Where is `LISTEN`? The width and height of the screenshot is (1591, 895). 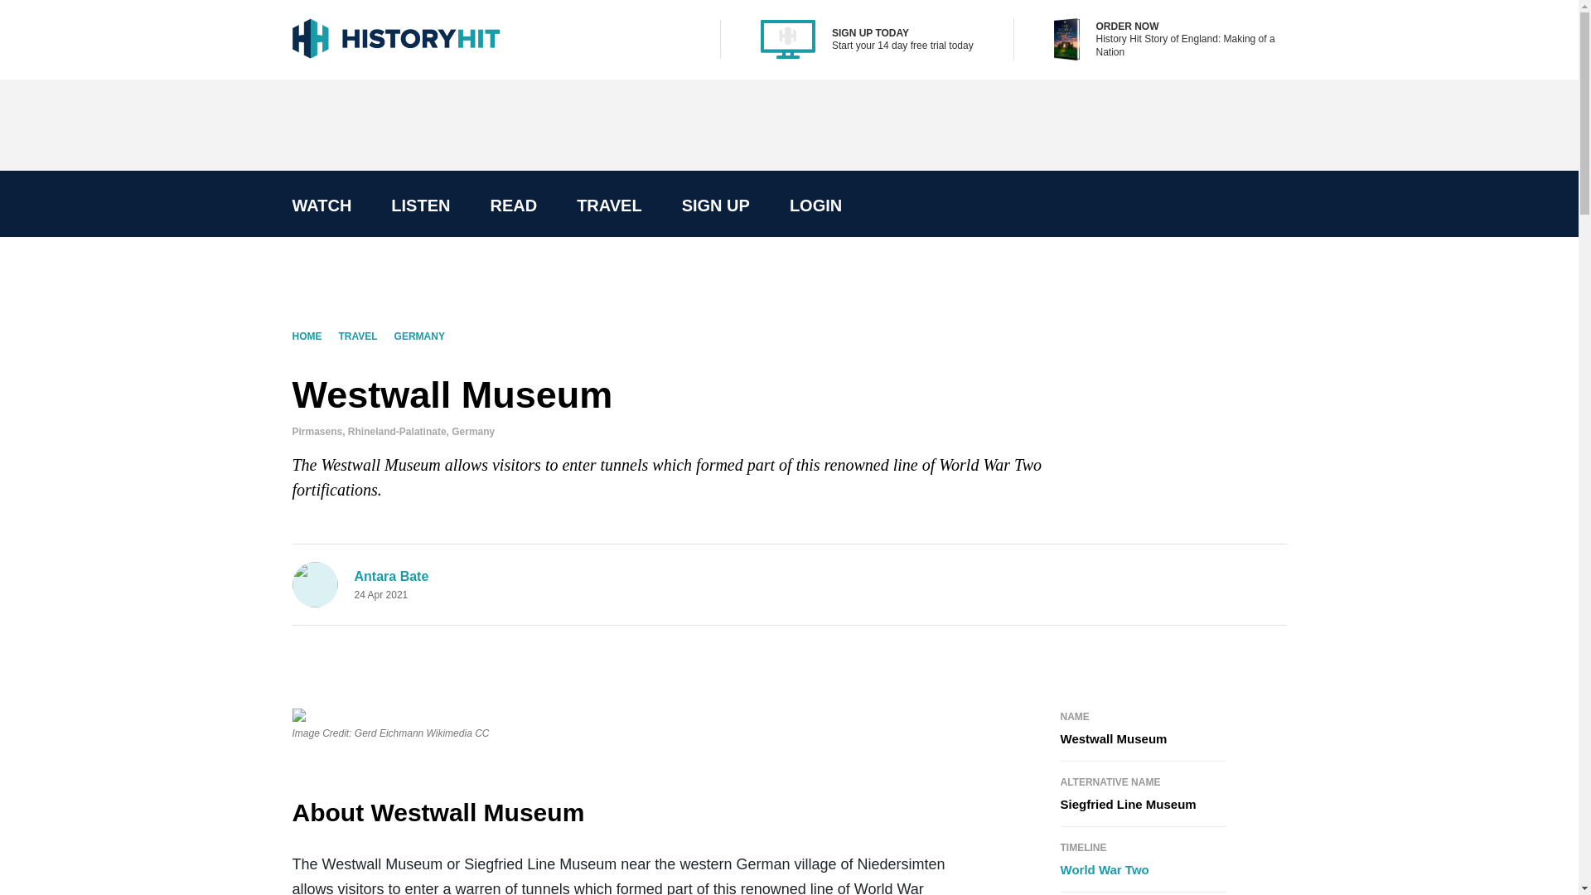 LISTEN is located at coordinates (419, 206).